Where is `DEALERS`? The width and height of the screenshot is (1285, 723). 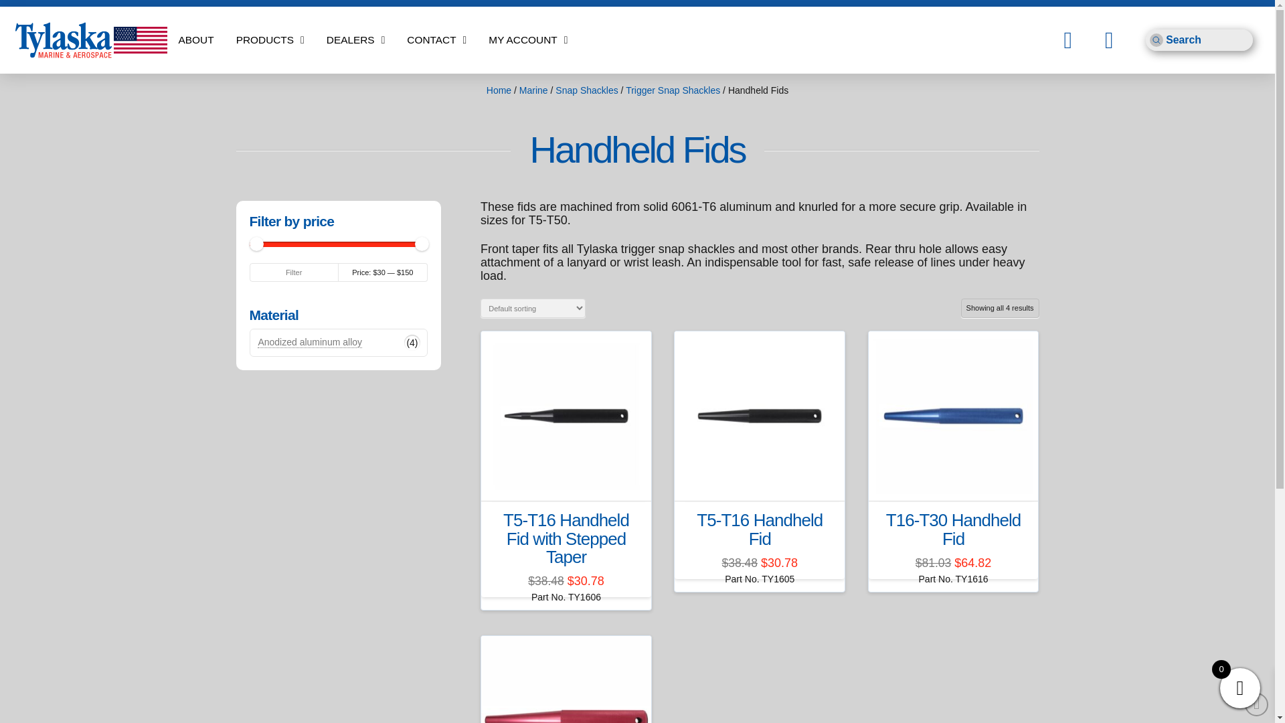
DEALERS is located at coordinates (355, 40).